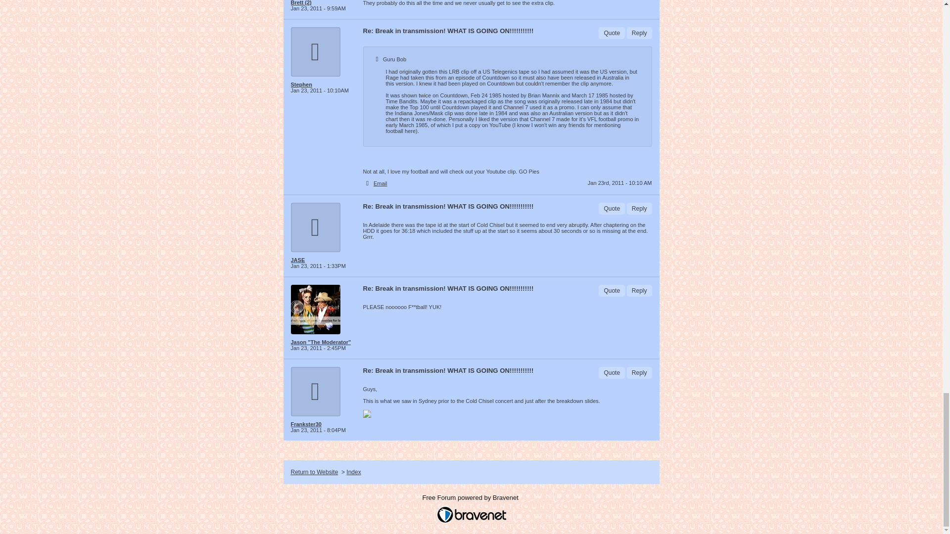 The width and height of the screenshot is (950, 534). I want to click on Messages from this User, so click(301, 2).